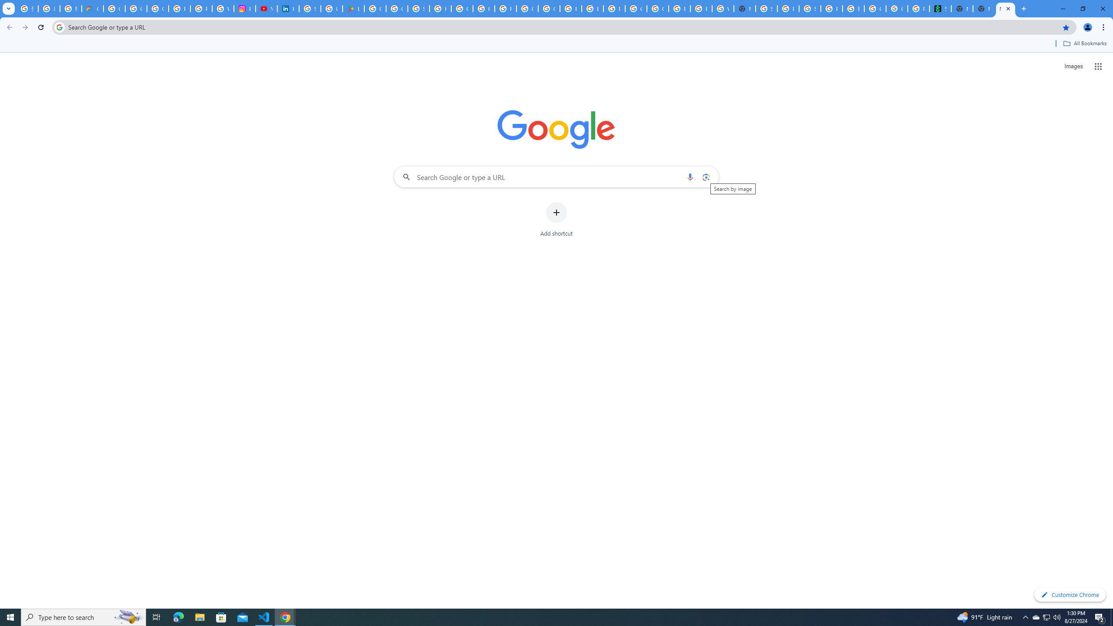  What do you see at coordinates (705, 176) in the screenshot?
I see `Search by image` at bounding box center [705, 176].